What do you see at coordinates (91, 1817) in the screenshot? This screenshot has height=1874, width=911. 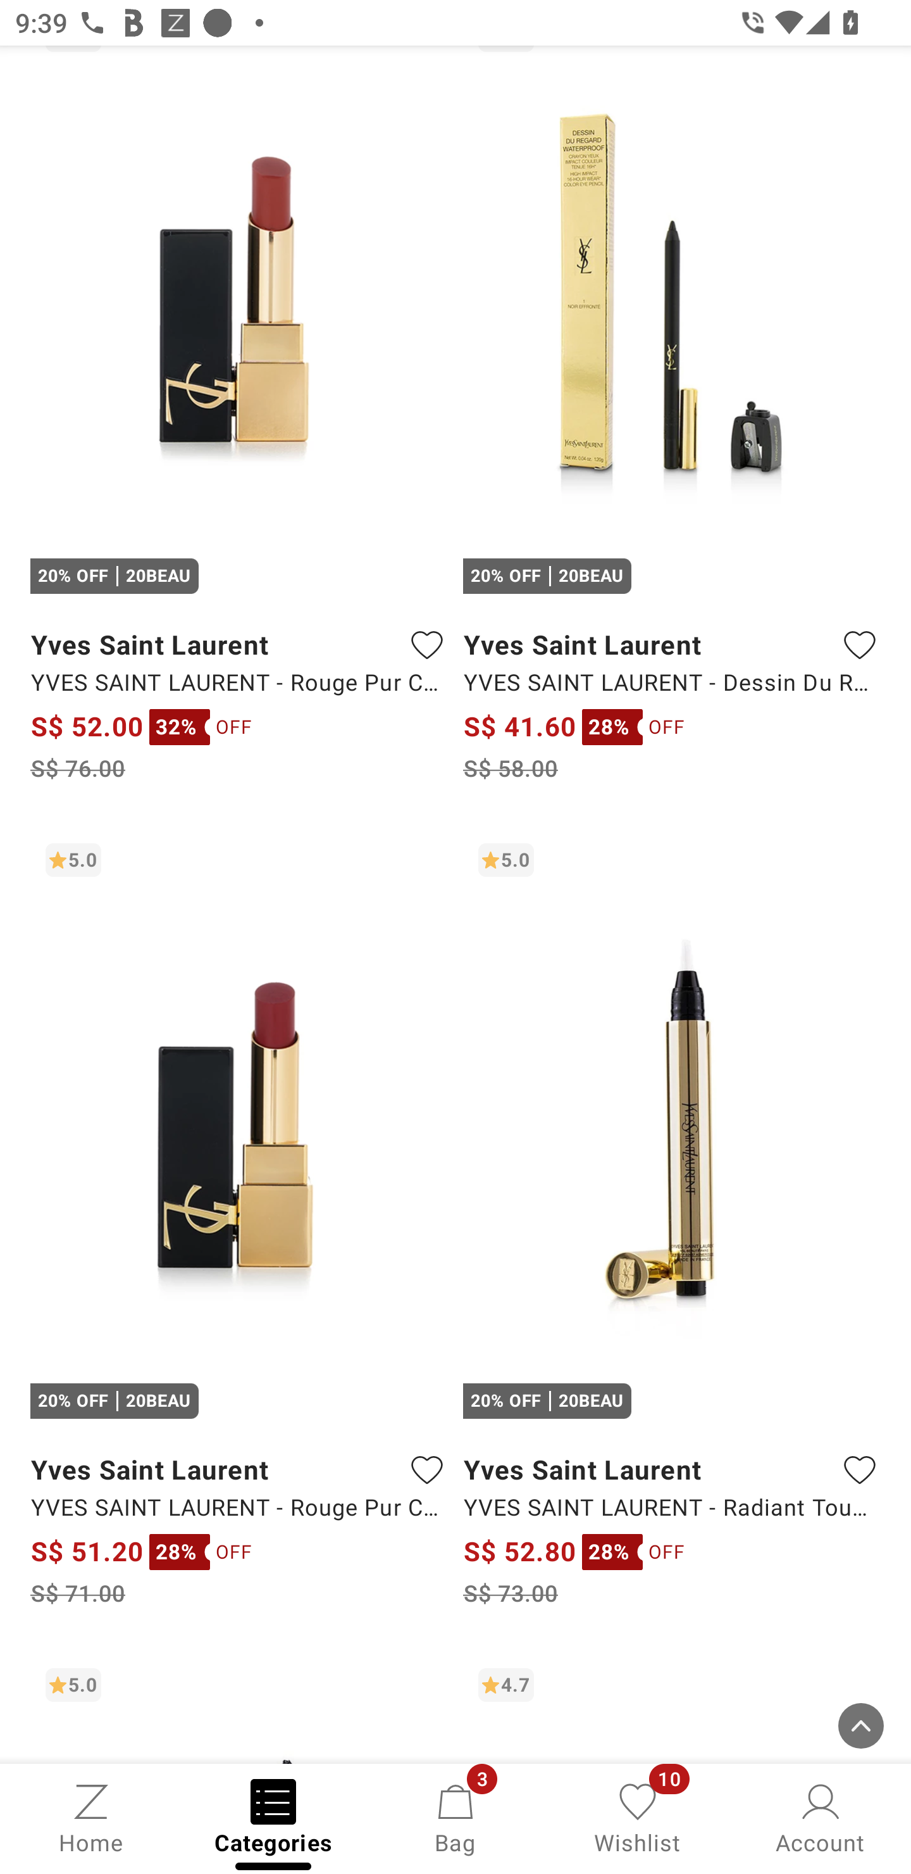 I see `Home` at bounding box center [91, 1817].